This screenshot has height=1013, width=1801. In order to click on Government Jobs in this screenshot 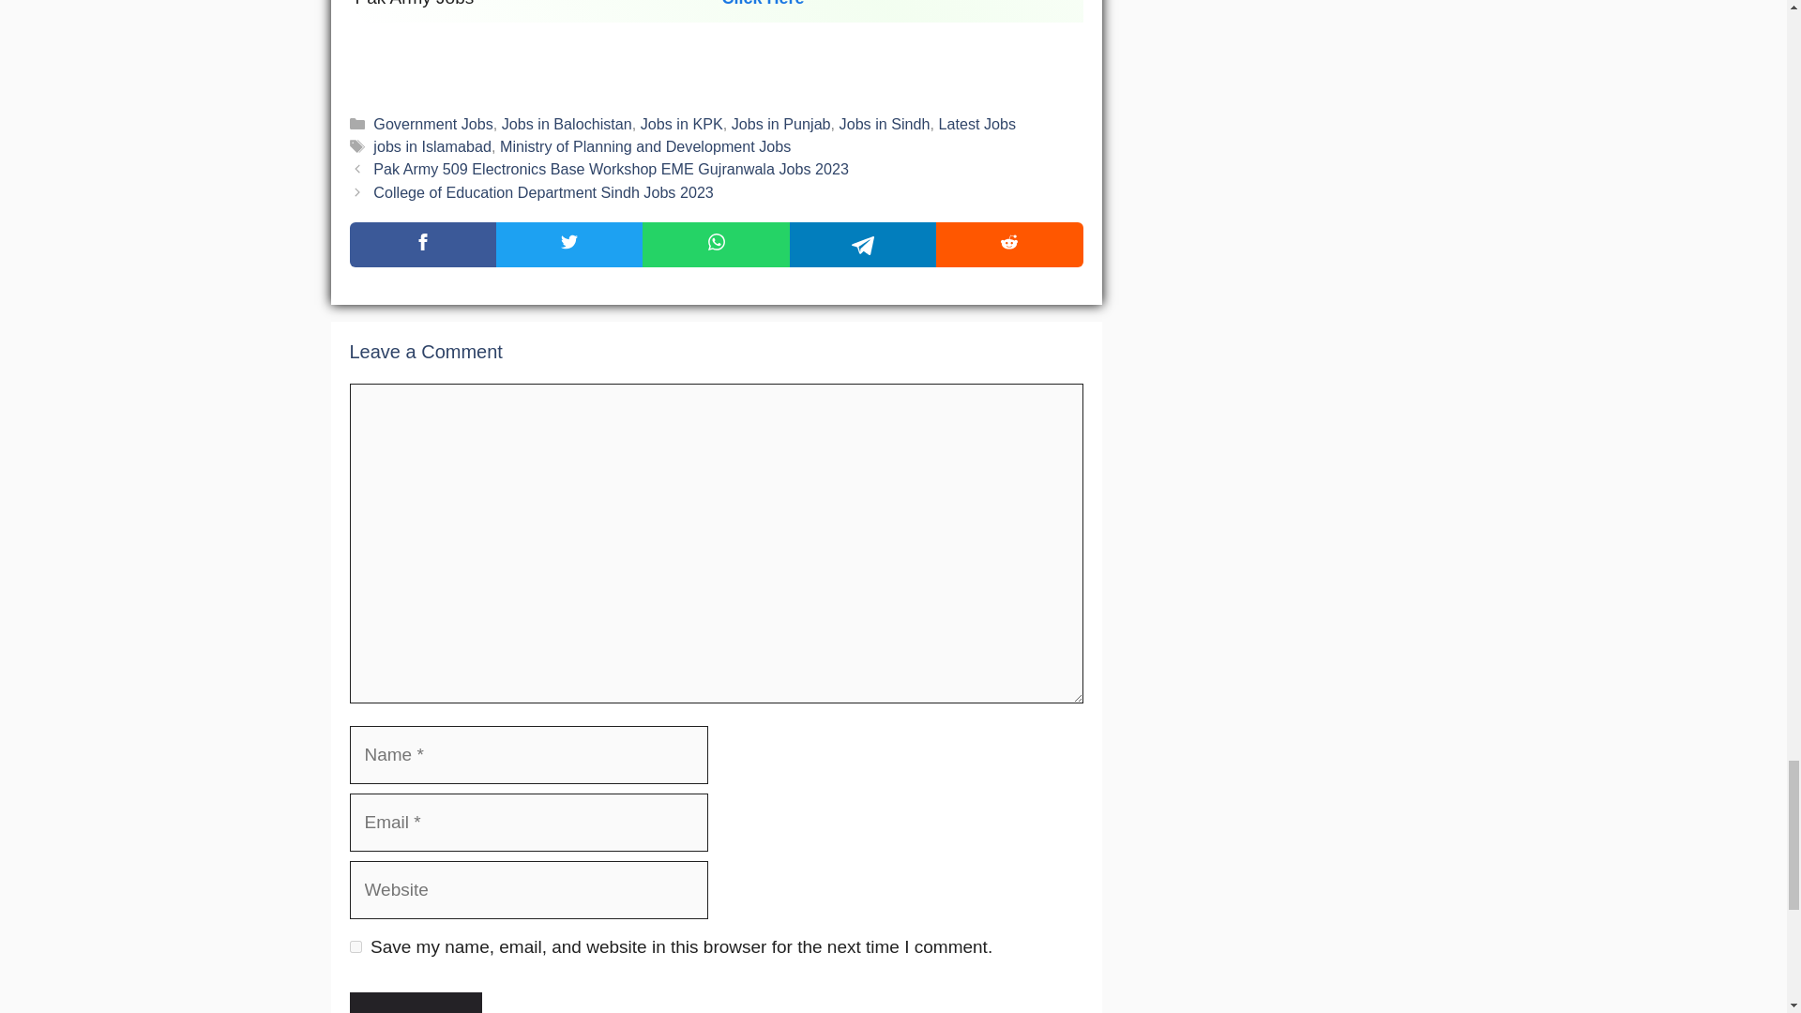, I will do `click(431, 124)`.